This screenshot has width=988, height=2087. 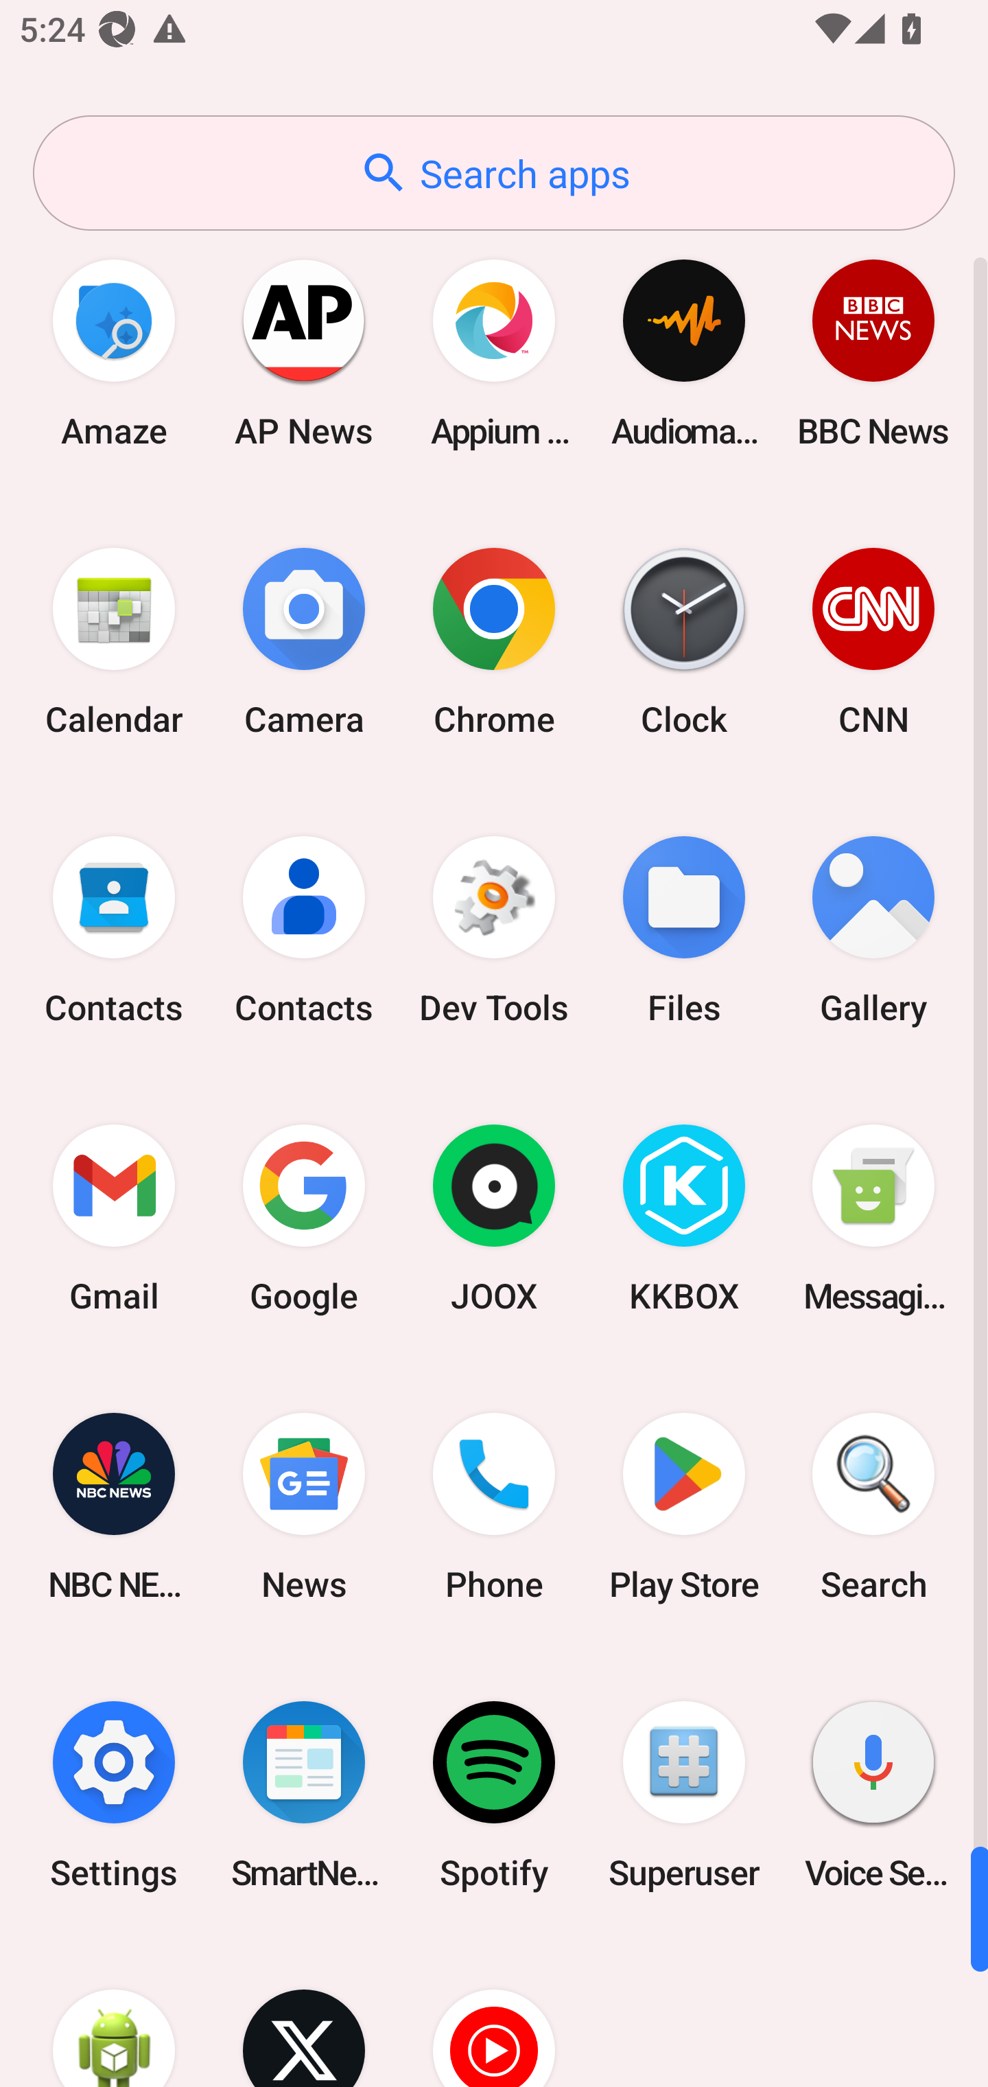 What do you see at coordinates (873, 1795) in the screenshot?
I see `Voice Search` at bounding box center [873, 1795].